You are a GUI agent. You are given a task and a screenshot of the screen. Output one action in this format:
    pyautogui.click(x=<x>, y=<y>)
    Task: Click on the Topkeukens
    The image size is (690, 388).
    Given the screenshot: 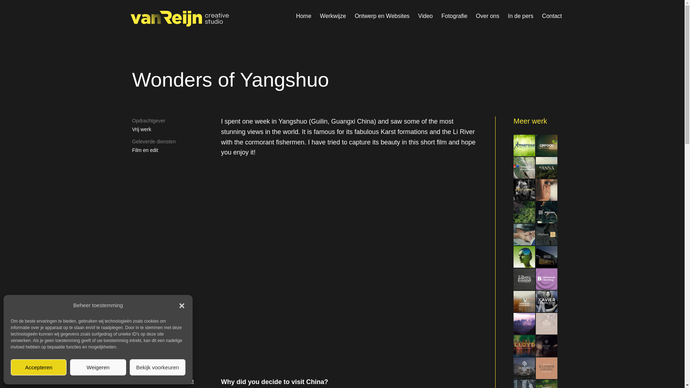 What is the action you would take?
    pyautogui.click(x=546, y=190)
    